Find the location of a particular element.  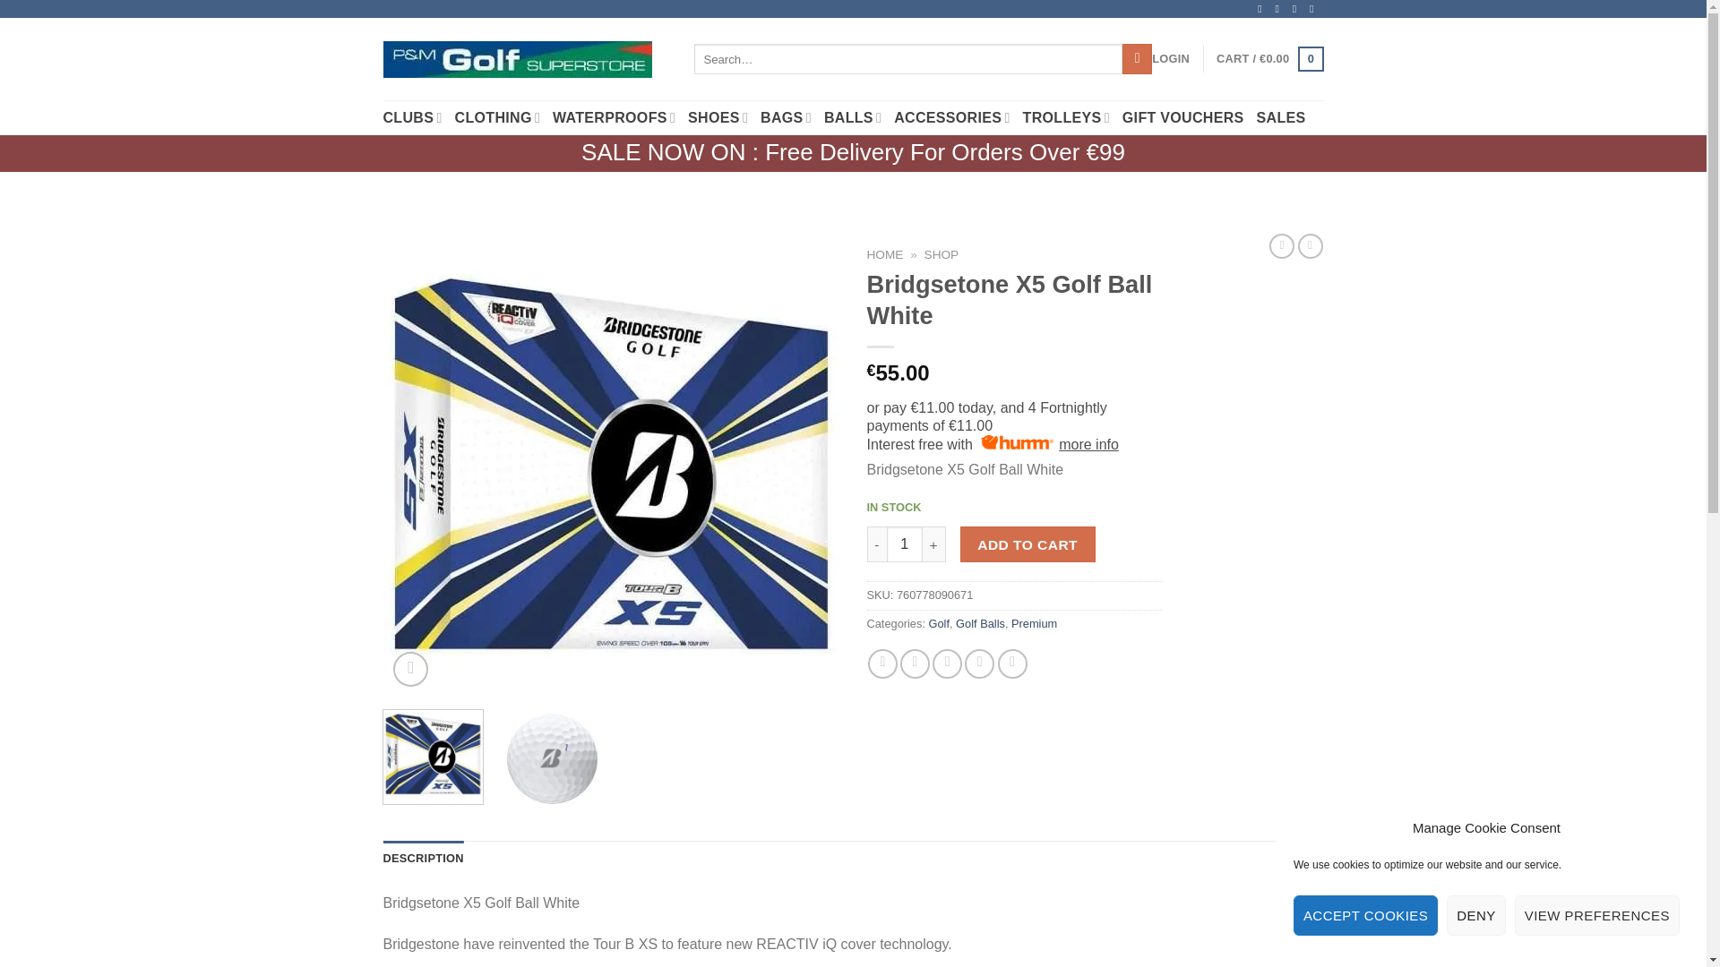

Cart is located at coordinates (1268, 58).